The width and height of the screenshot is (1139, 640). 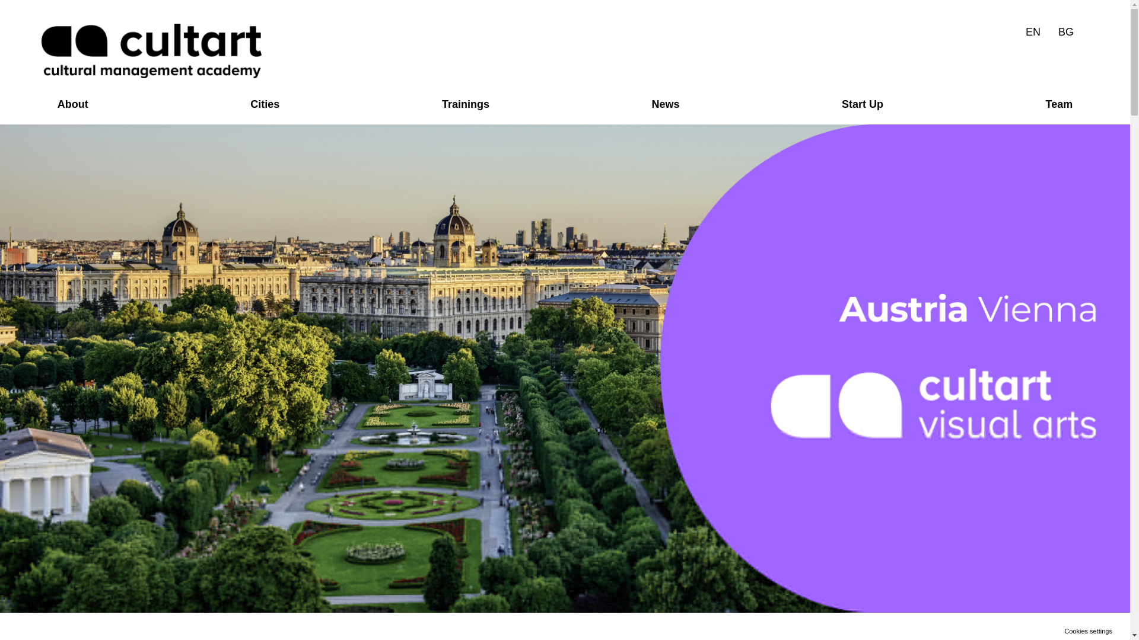 I want to click on News, so click(x=666, y=104).